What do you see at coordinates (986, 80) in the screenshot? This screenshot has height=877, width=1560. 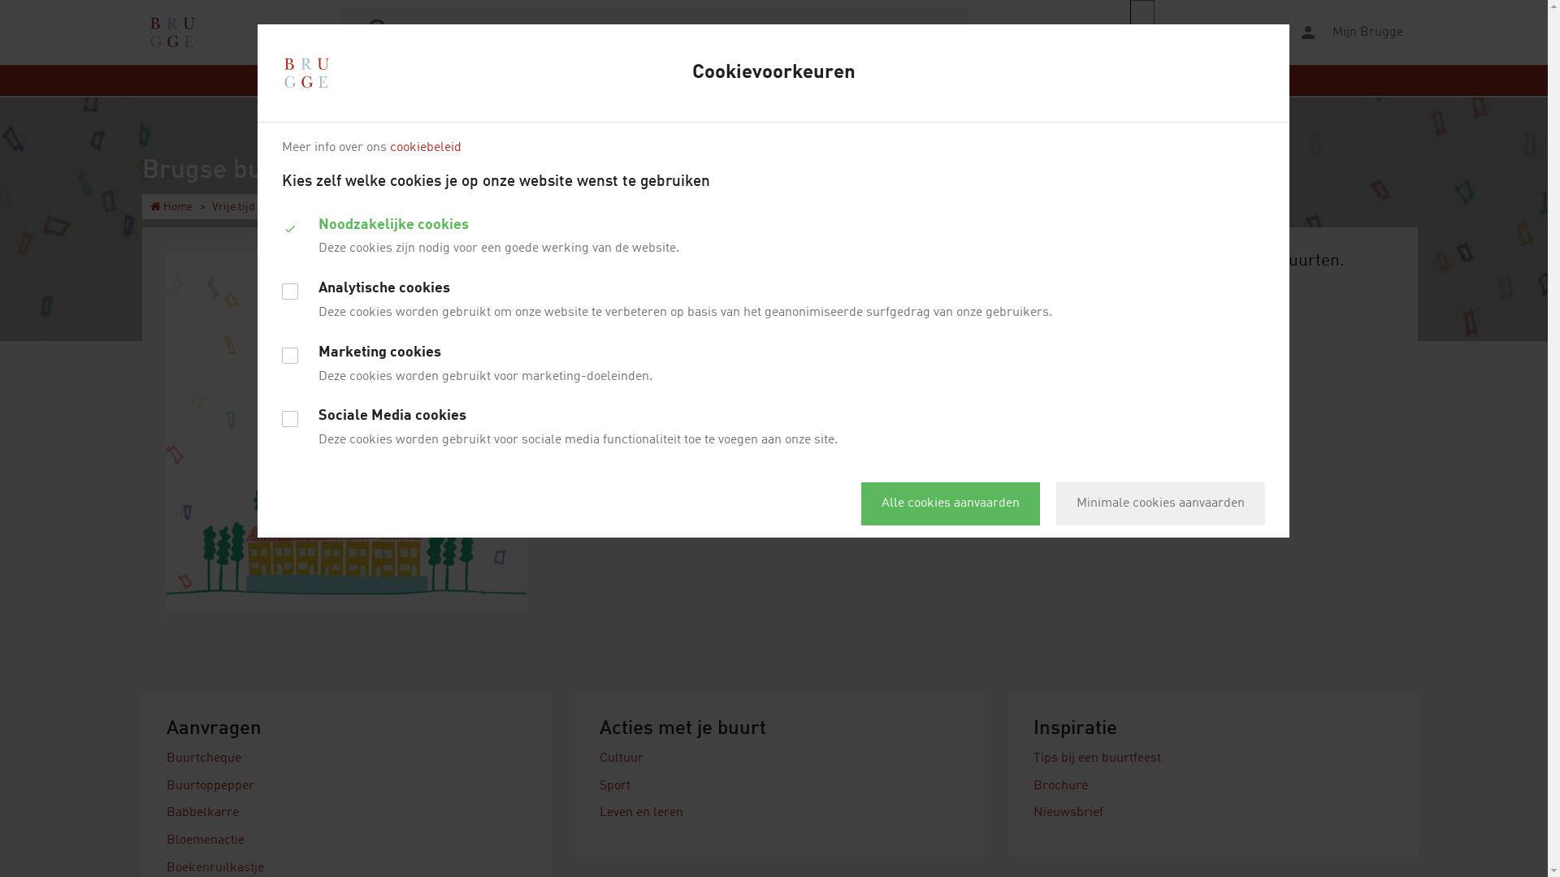 I see `WELZIJN & ZORG` at bounding box center [986, 80].